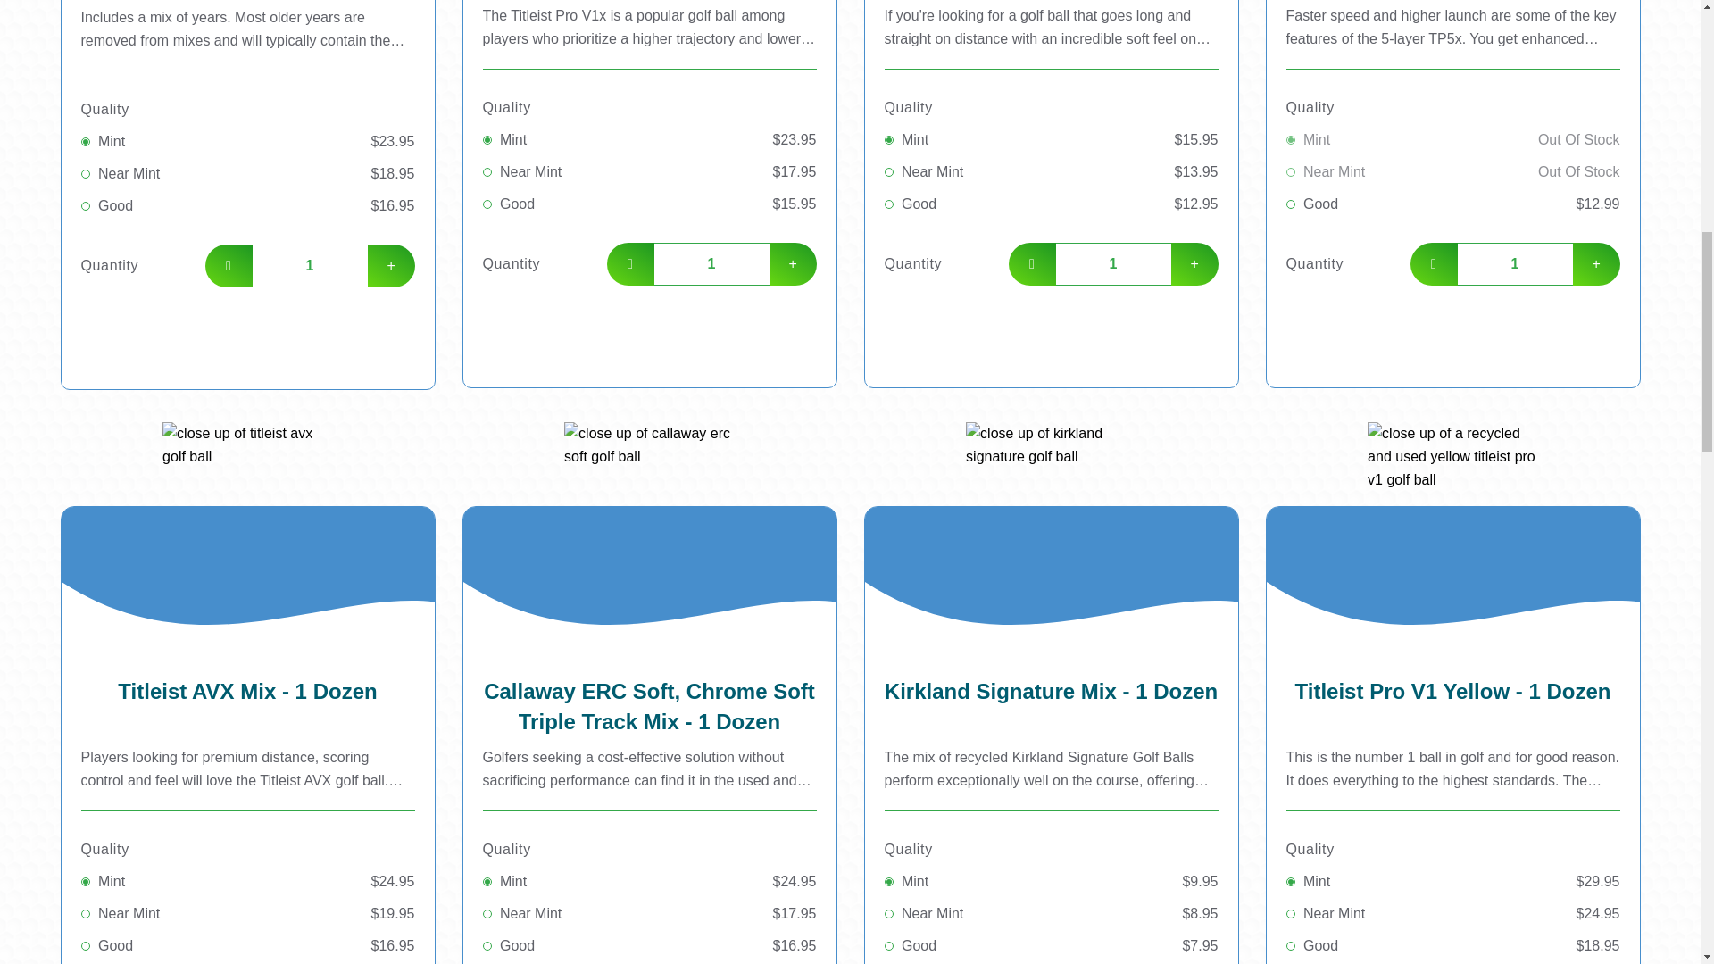 This screenshot has height=964, width=1714. Describe the element at coordinates (1112, 264) in the screenshot. I see `1` at that location.